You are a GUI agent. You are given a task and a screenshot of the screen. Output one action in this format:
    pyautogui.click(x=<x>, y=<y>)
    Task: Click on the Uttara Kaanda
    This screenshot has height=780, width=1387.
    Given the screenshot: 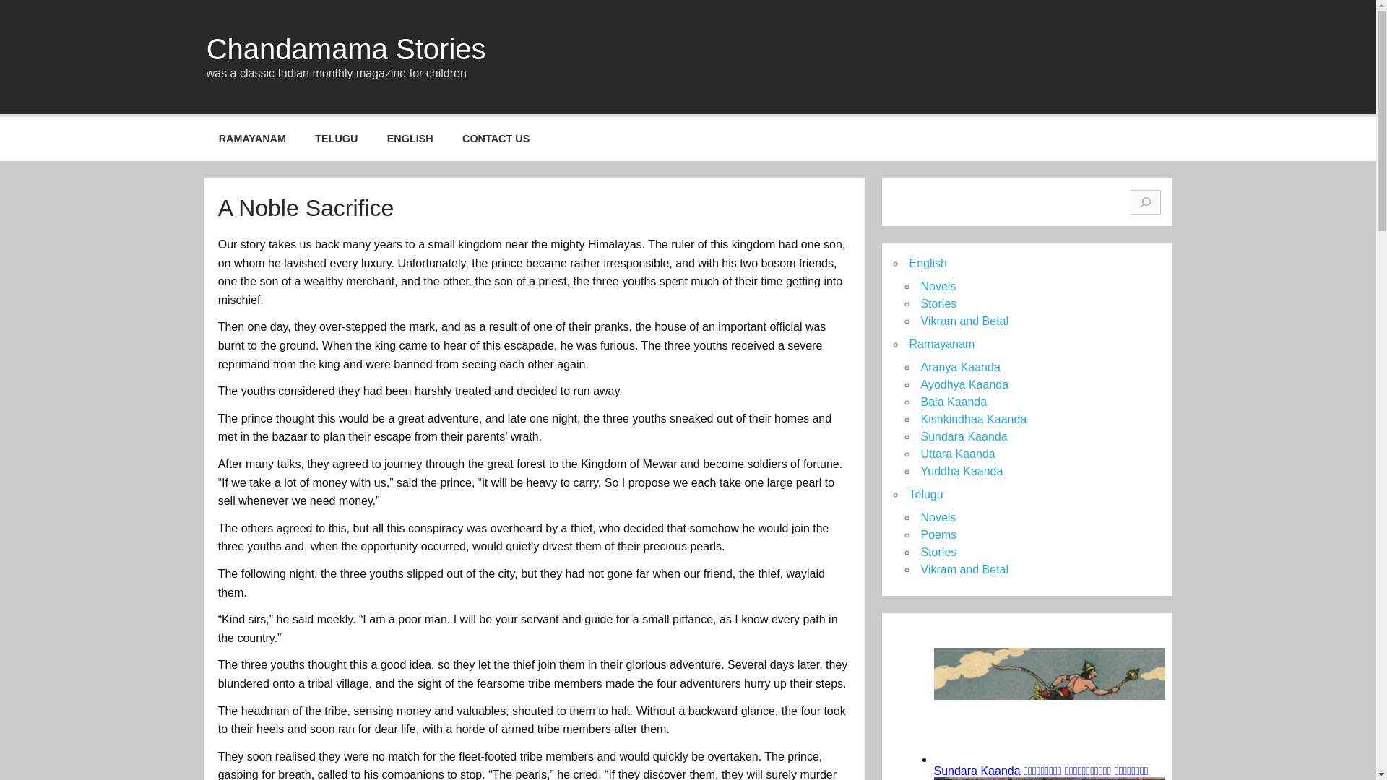 What is the action you would take?
    pyautogui.click(x=957, y=454)
    